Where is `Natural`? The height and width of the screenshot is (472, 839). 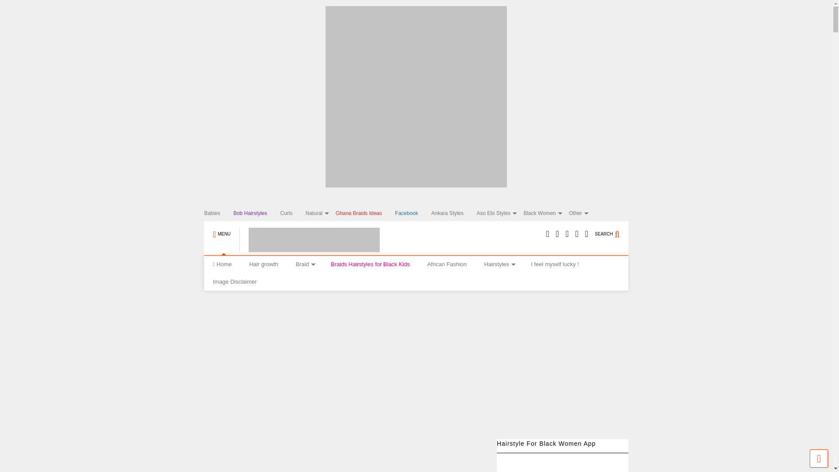
Natural is located at coordinates (320, 213).